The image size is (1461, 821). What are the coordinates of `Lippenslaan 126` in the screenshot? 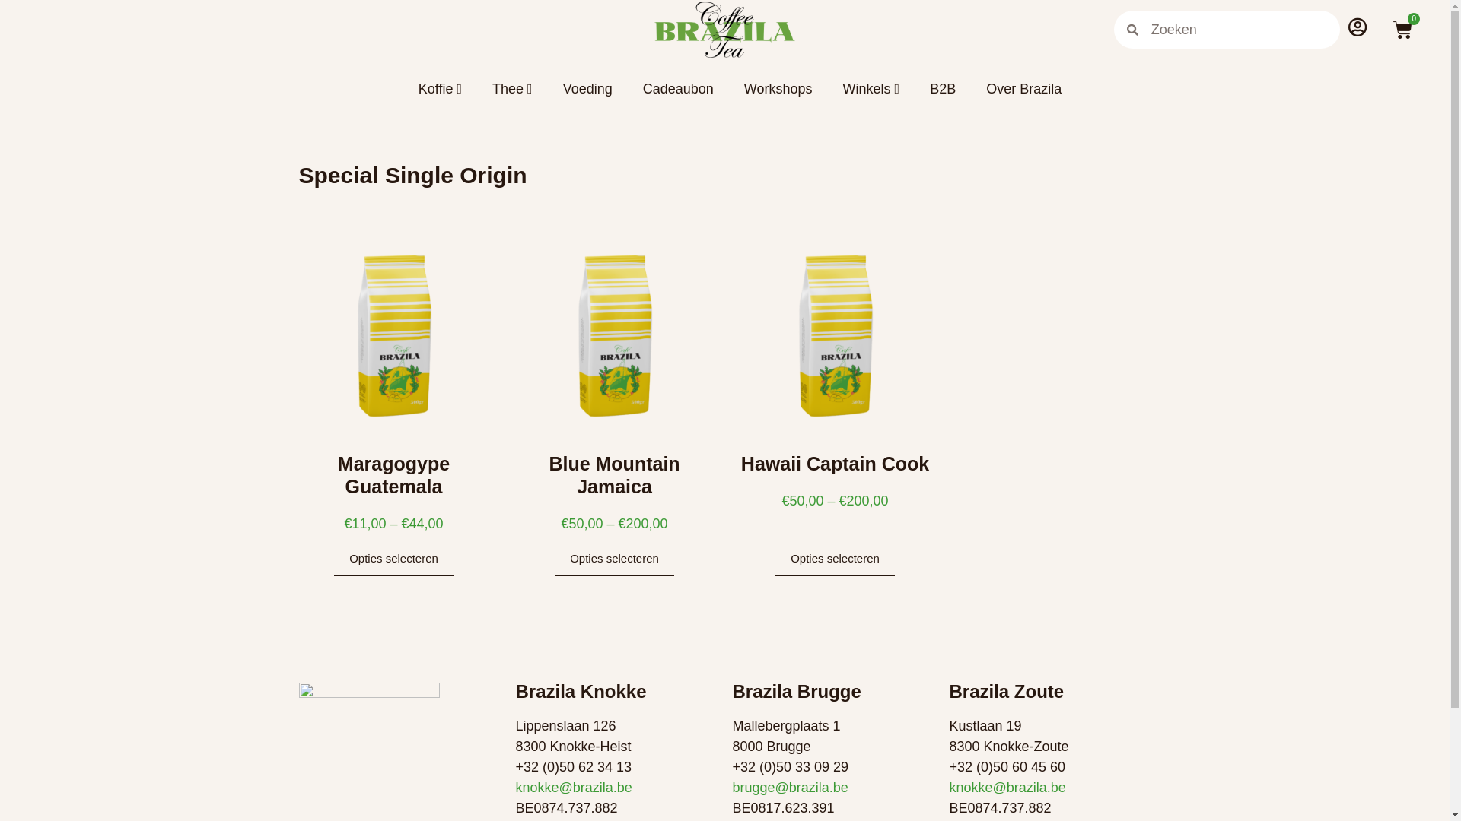 It's located at (566, 726).